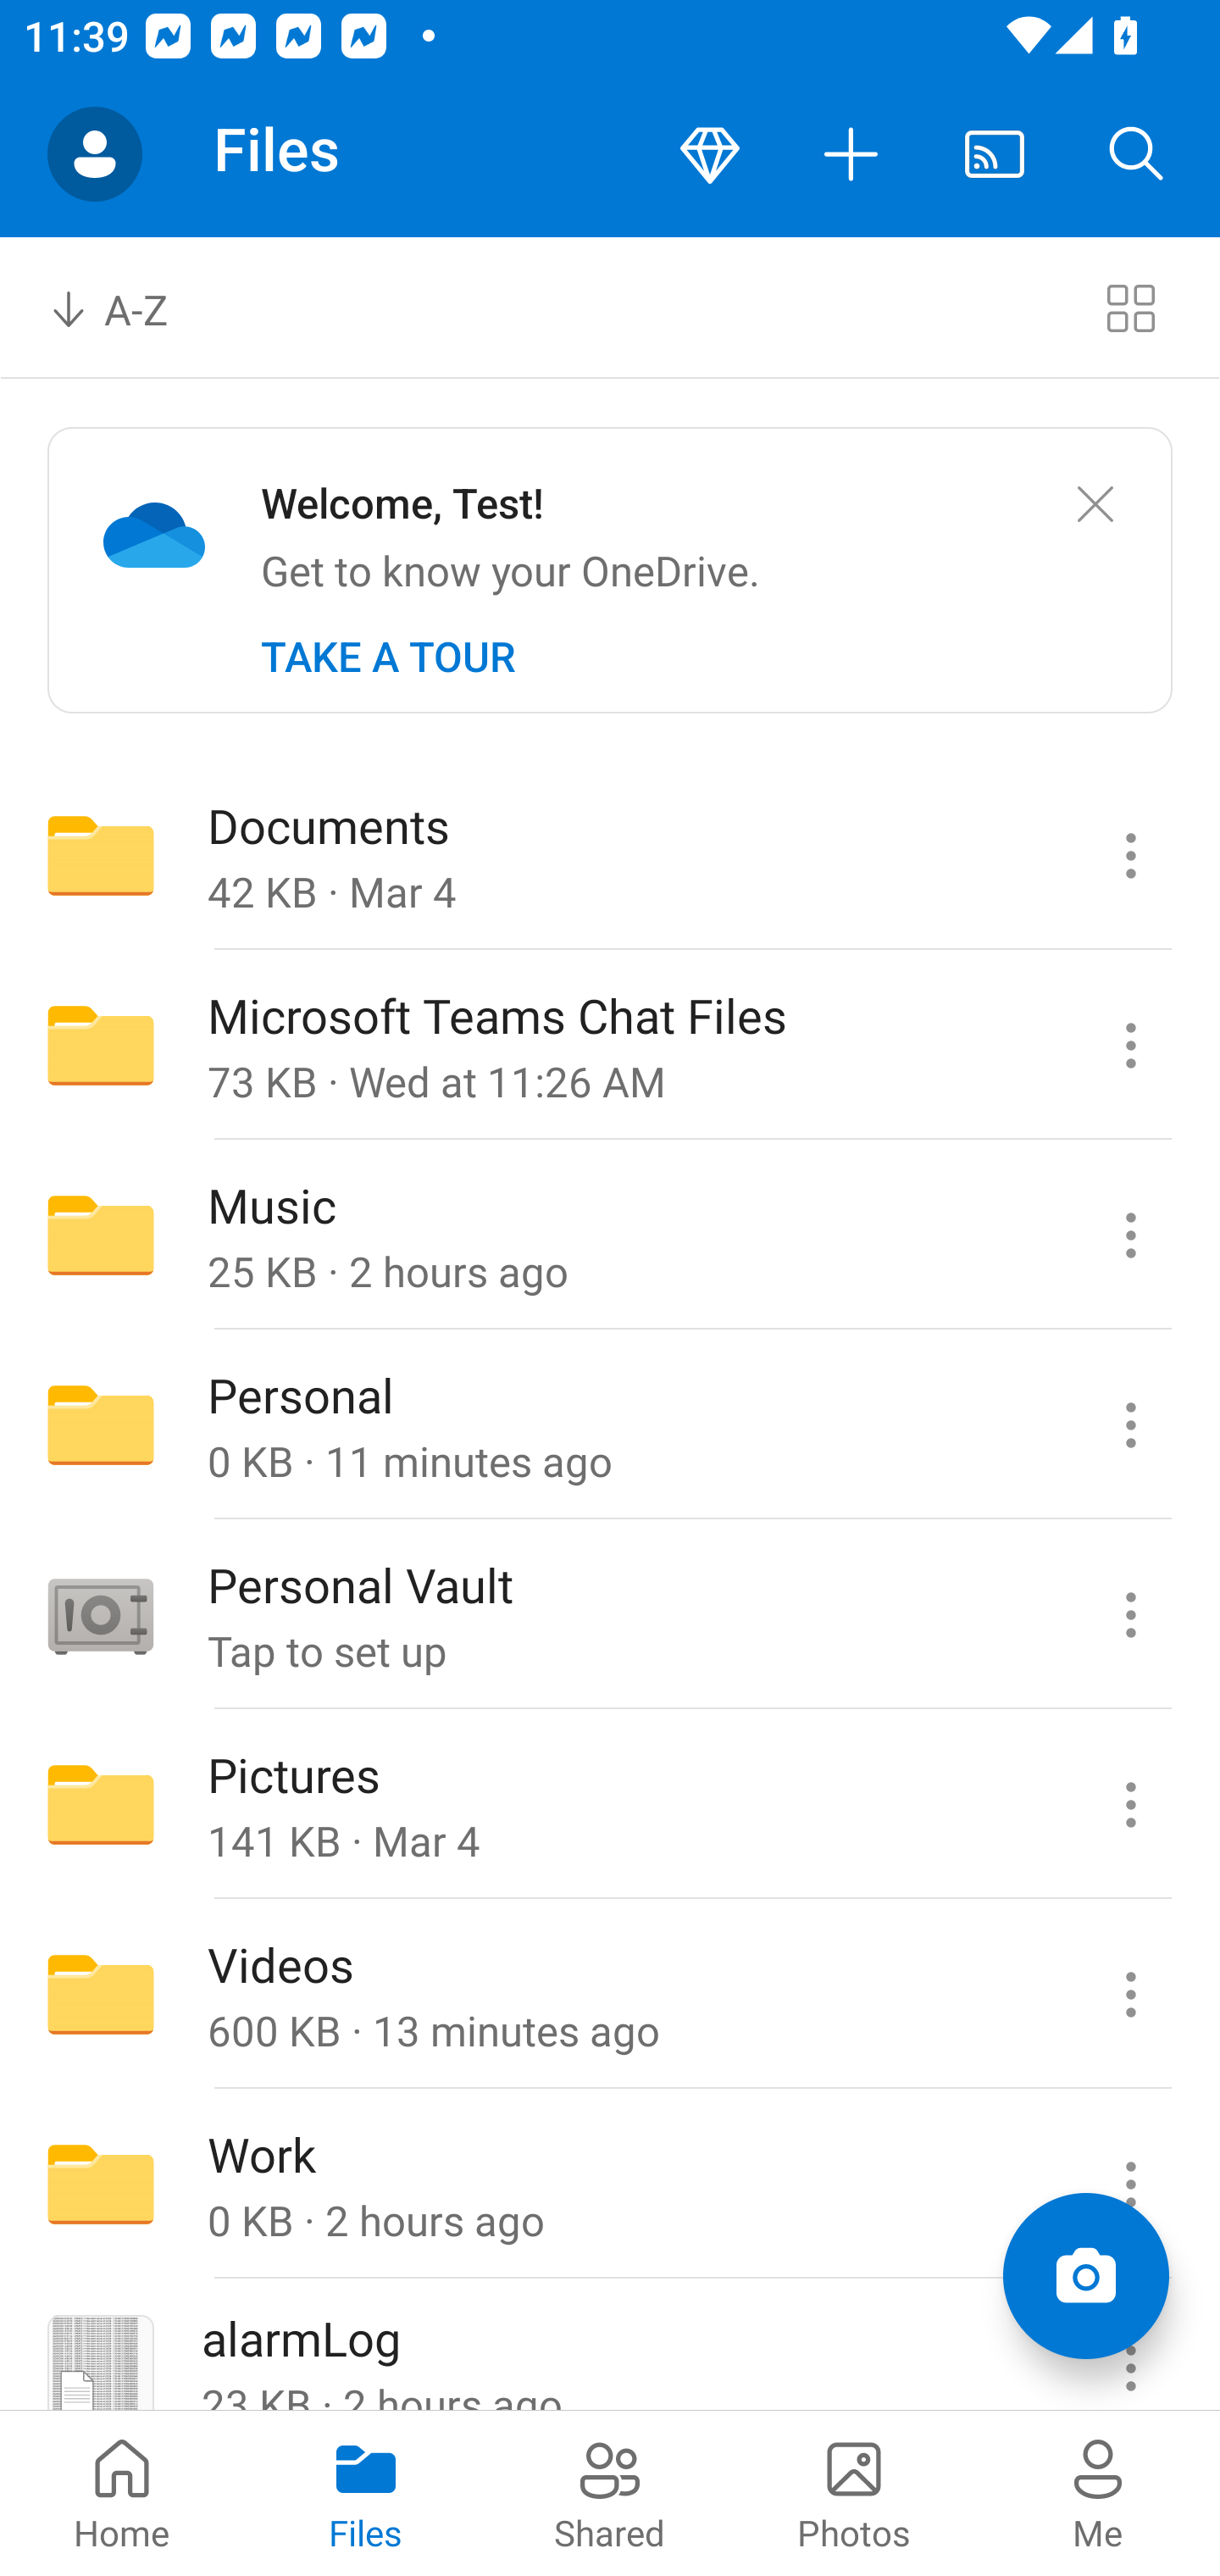 This screenshot has width=1220, height=2576. I want to click on Home pivot Home, so click(122, 2493).